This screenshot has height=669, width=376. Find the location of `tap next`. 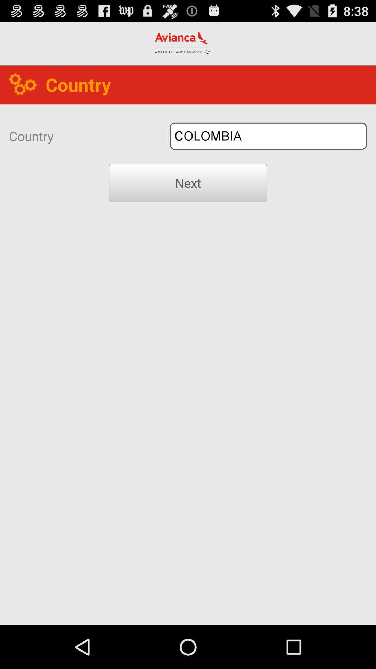

tap next is located at coordinates (188, 183).